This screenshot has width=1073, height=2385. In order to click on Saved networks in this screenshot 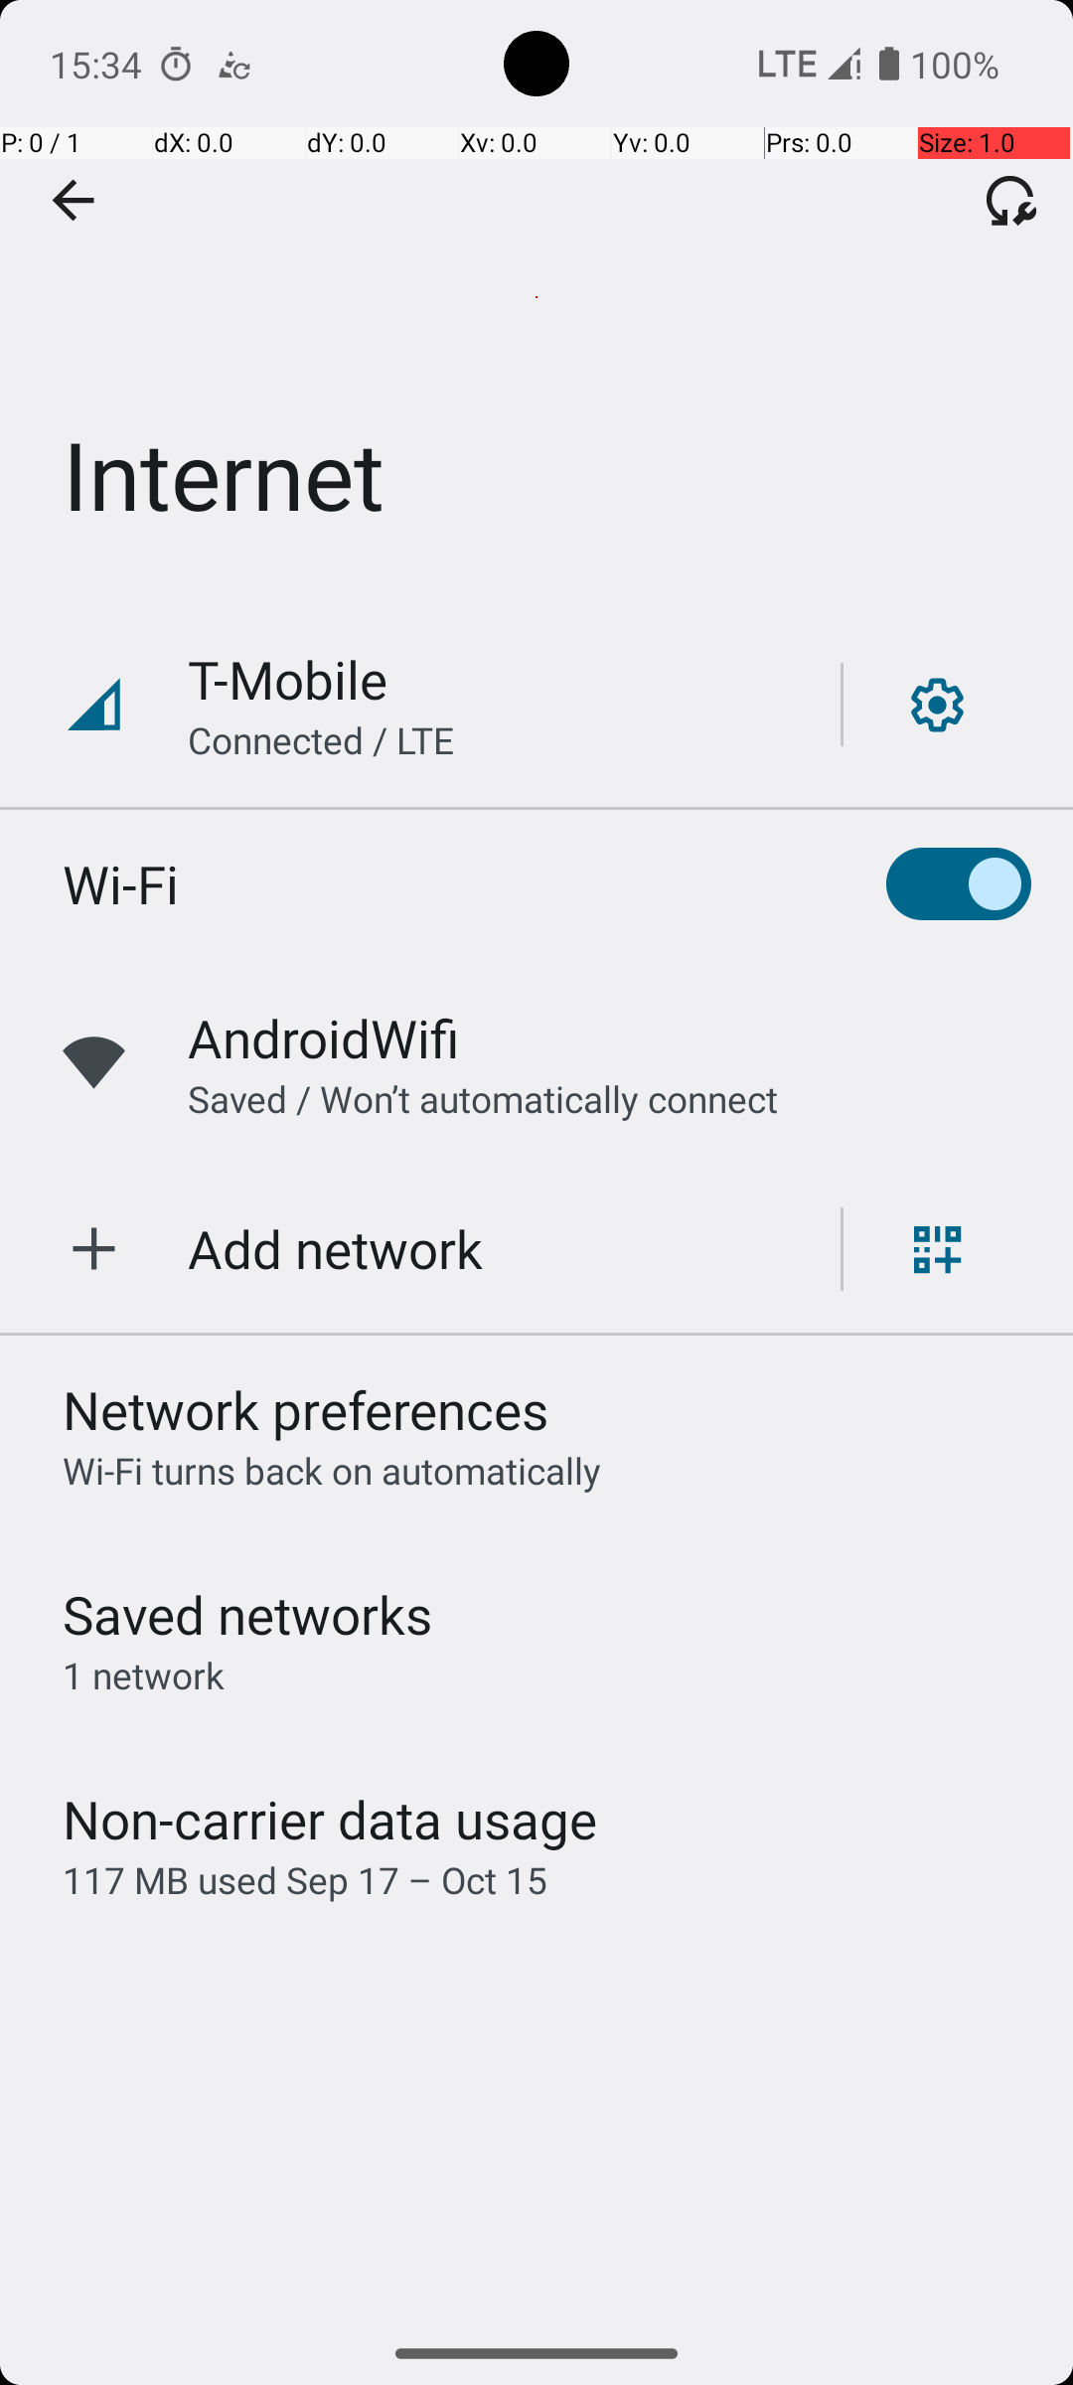, I will do `click(248, 1614)`.